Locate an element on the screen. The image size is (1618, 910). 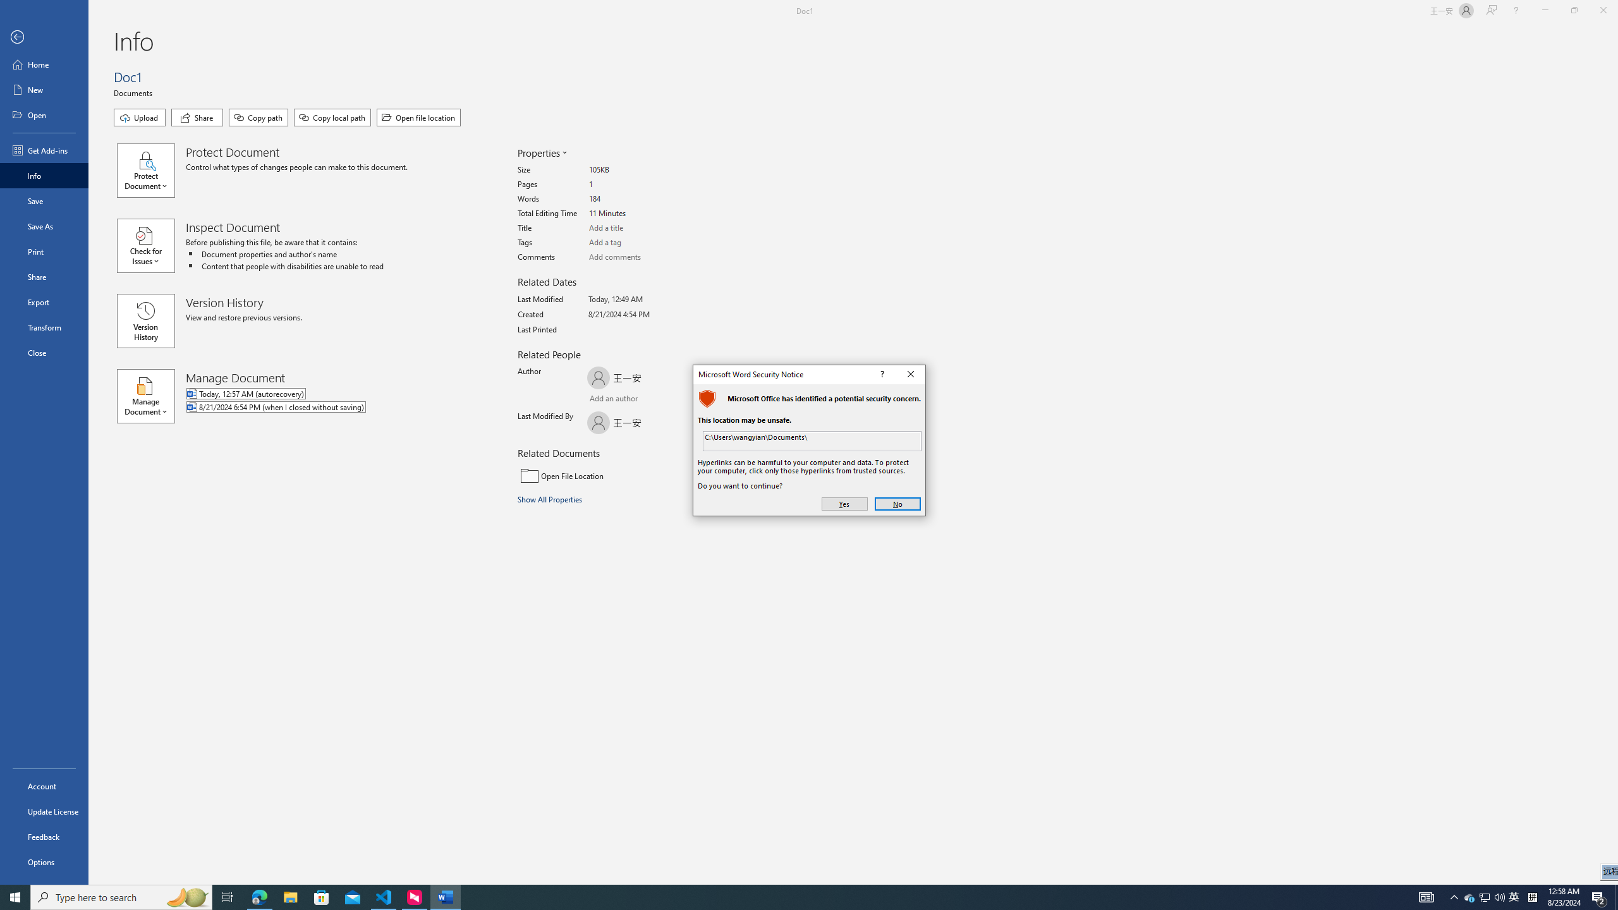
Print is located at coordinates (1484, 897).